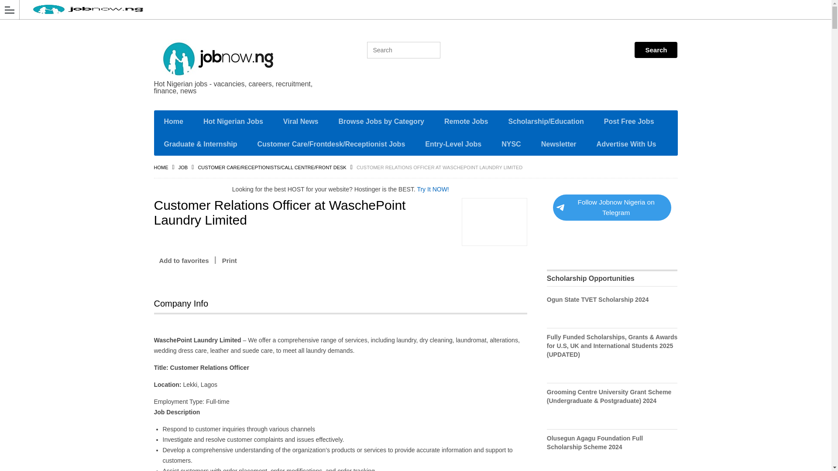 This screenshot has height=471, width=838. What do you see at coordinates (559, 144) in the screenshot?
I see `Newsletter` at bounding box center [559, 144].